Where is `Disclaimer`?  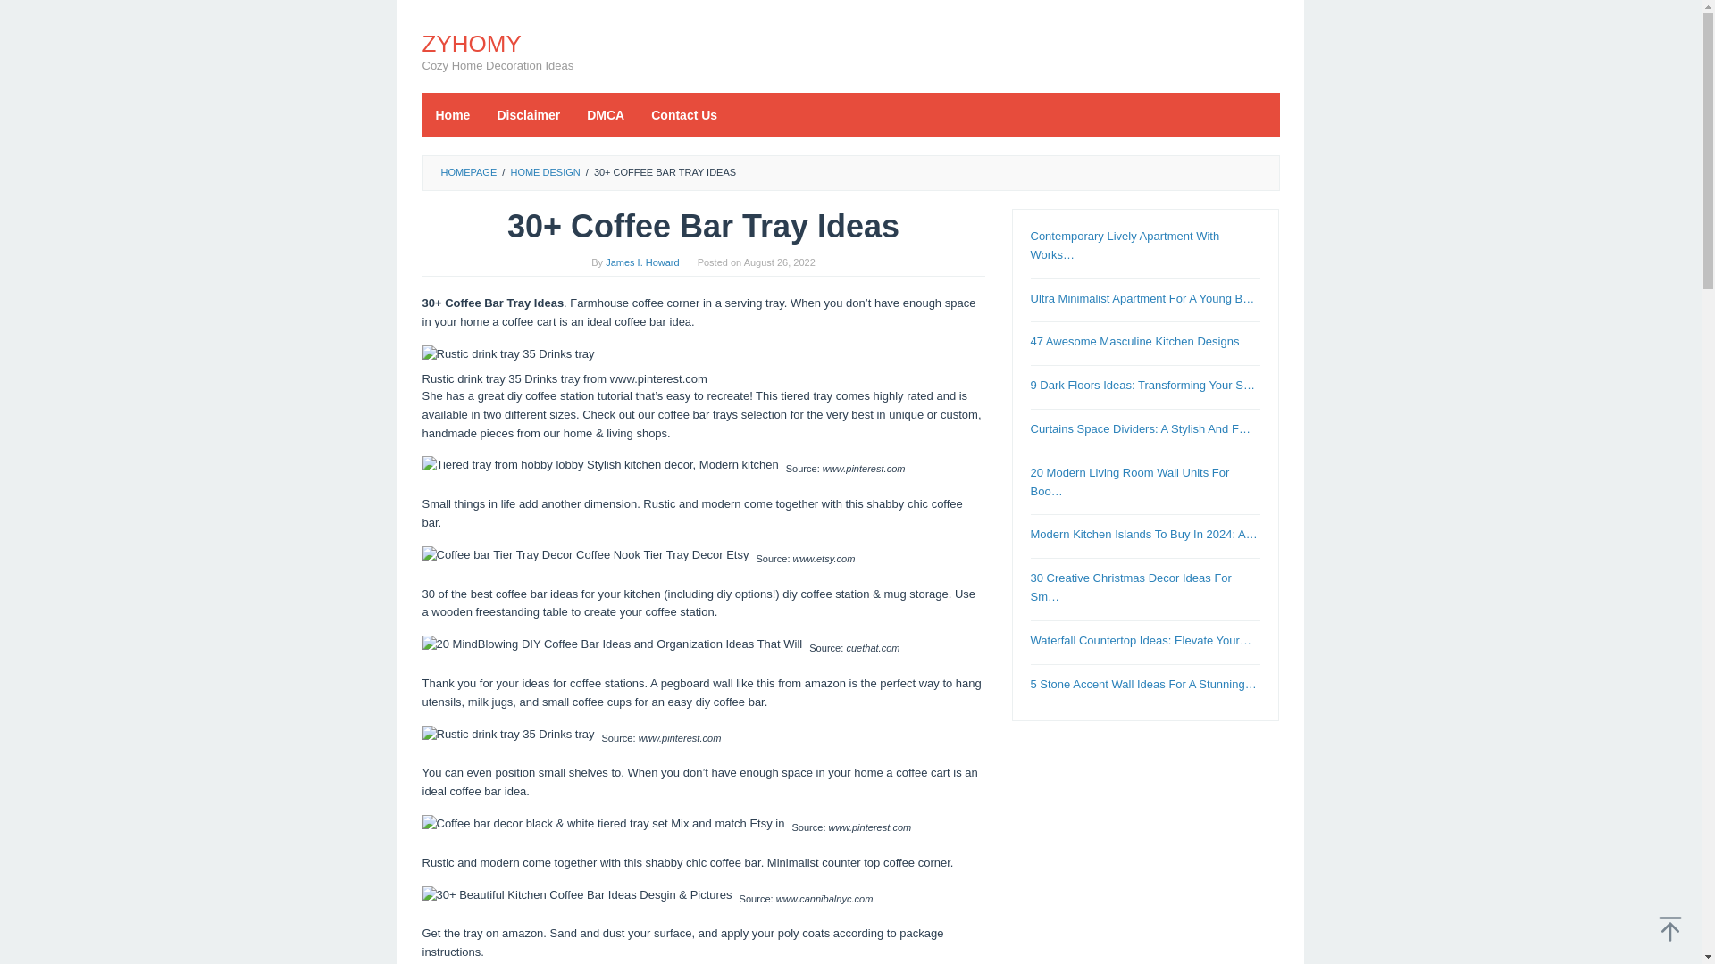
Disclaimer is located at coordinates (528, 114).